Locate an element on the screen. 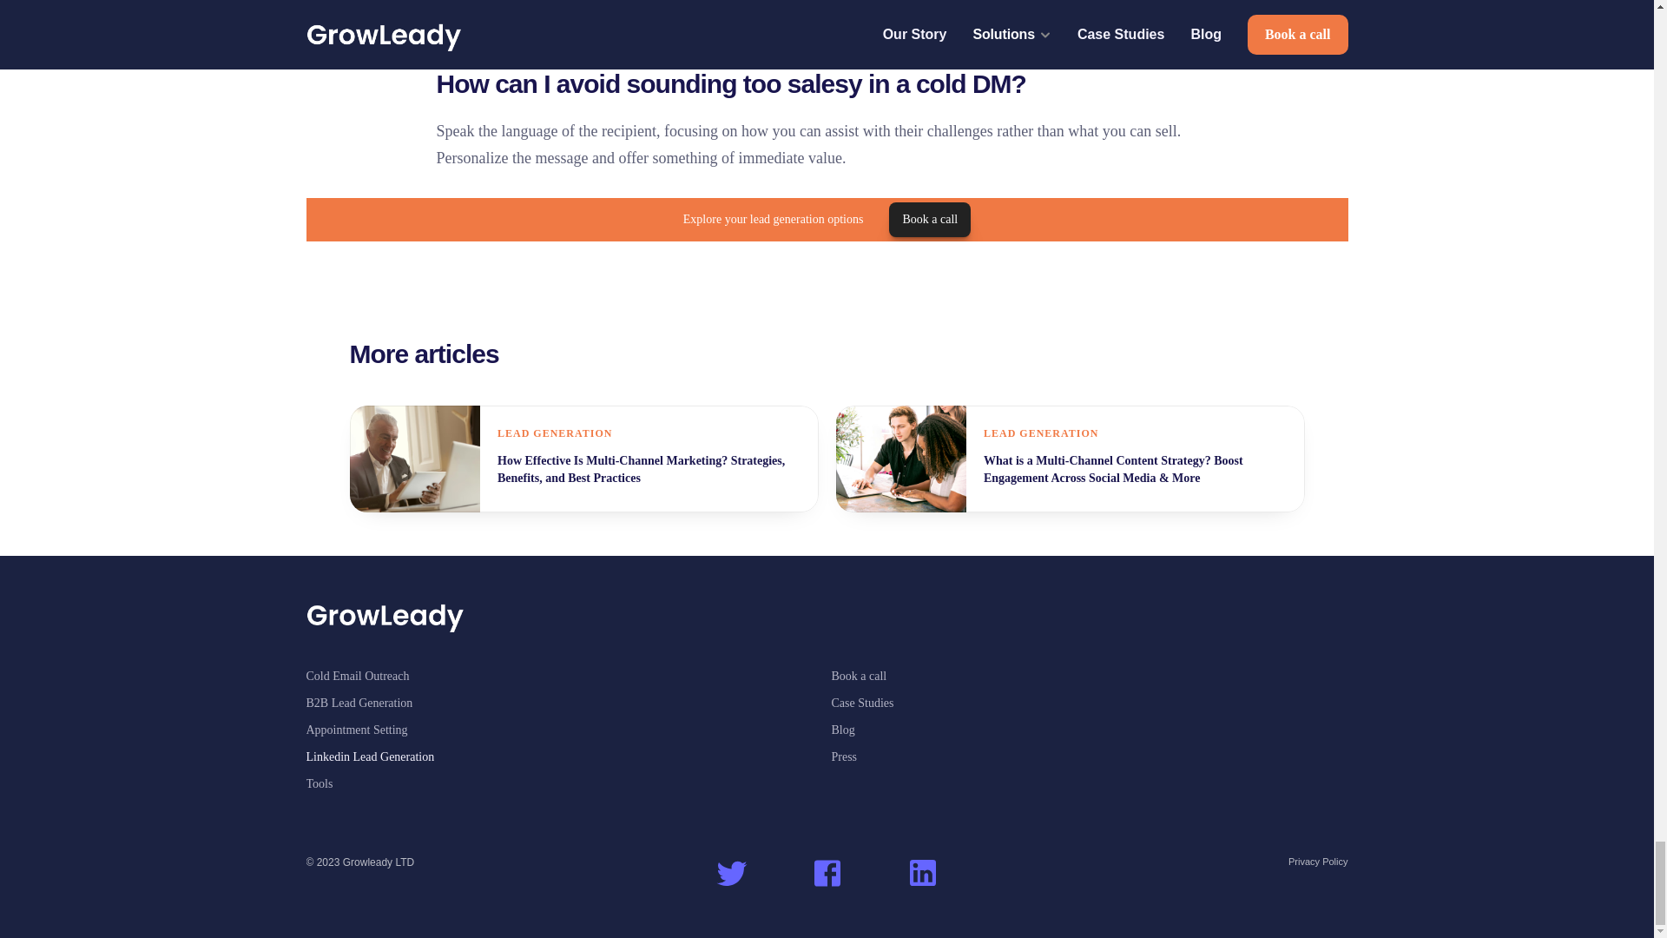 The width and height of the screenshot is (1667, 938). Cold Email Outreach is located at coordinates (356, 676).